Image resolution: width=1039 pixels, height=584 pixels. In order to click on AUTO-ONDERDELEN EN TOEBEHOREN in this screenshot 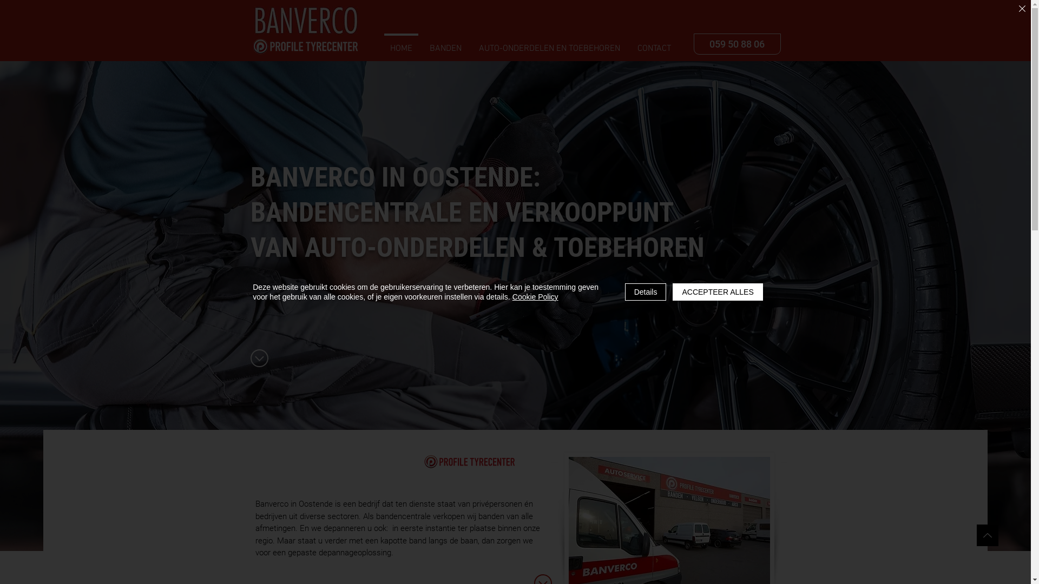, I will do `click(549, 44)`.